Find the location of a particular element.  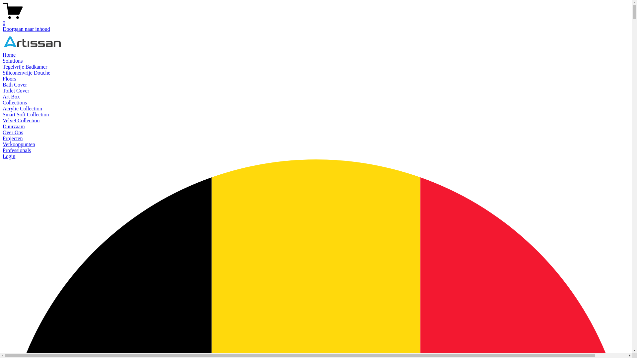

Login is located at coordinates (9, 156).